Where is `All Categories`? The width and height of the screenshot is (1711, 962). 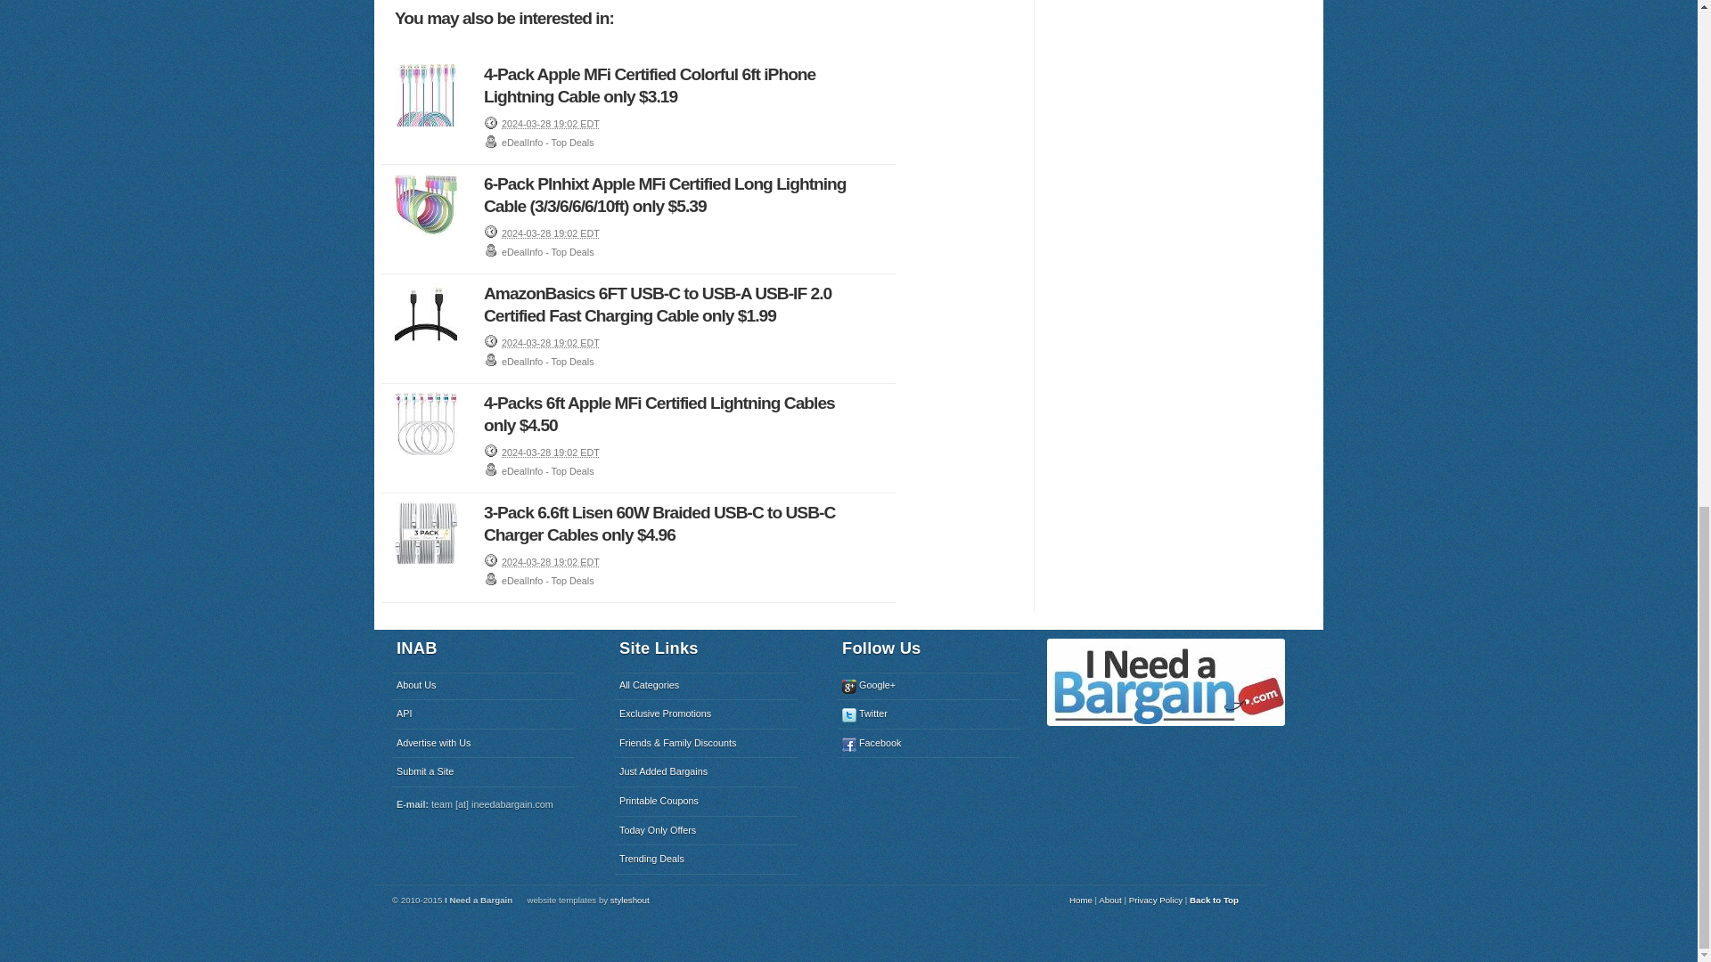 All Categories is located at coordinates (706, 686).